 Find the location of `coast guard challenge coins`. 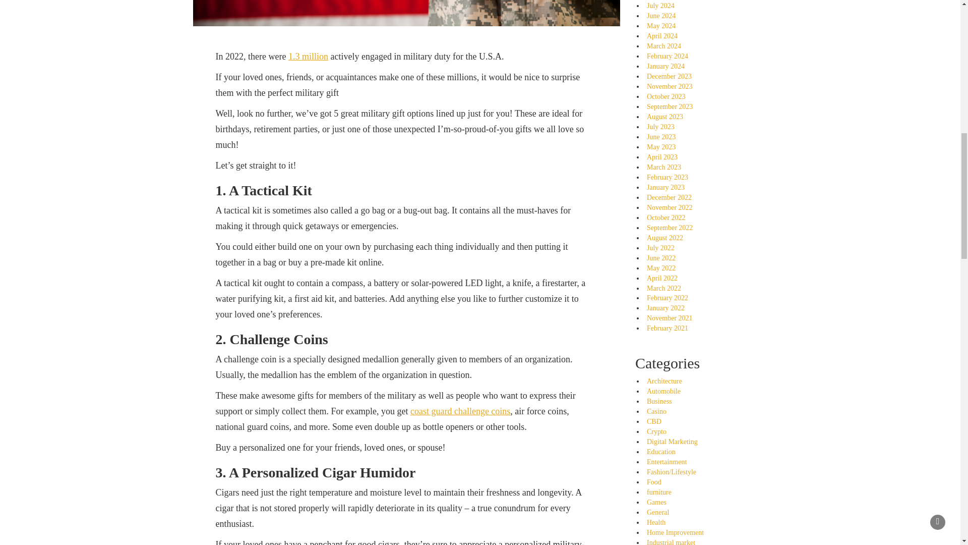

coast guard challenge coins is located at coordinates (460, 411).